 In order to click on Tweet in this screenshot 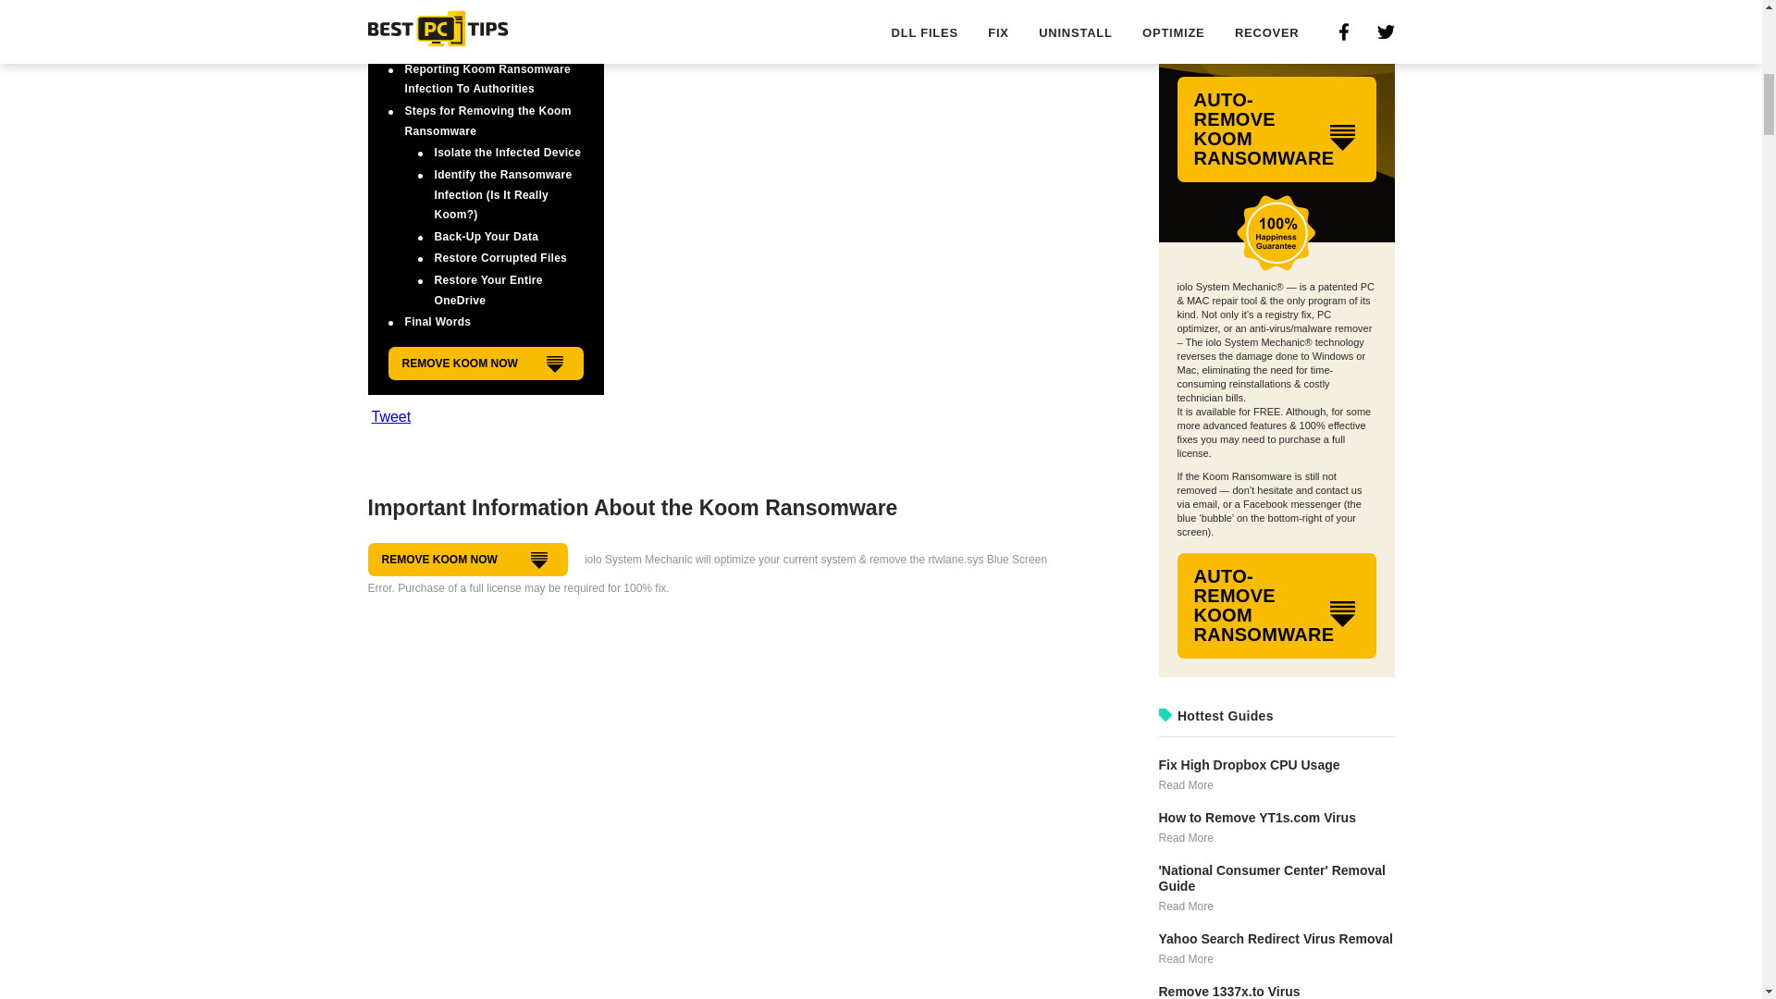, I will do `click(391, 416)`.